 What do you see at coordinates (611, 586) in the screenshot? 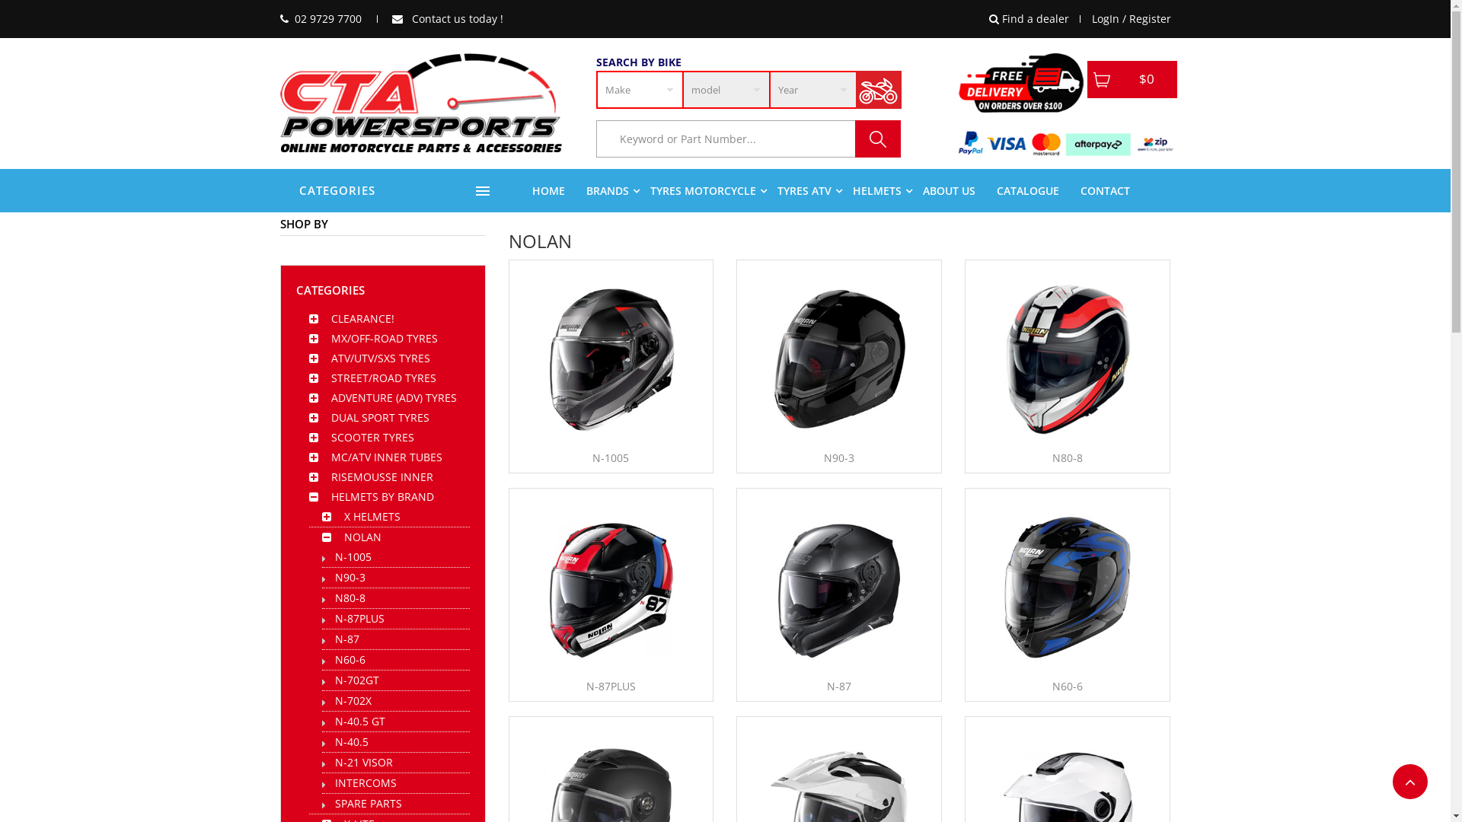
I see `N-87PLUS` at bounding box center [611, 586].